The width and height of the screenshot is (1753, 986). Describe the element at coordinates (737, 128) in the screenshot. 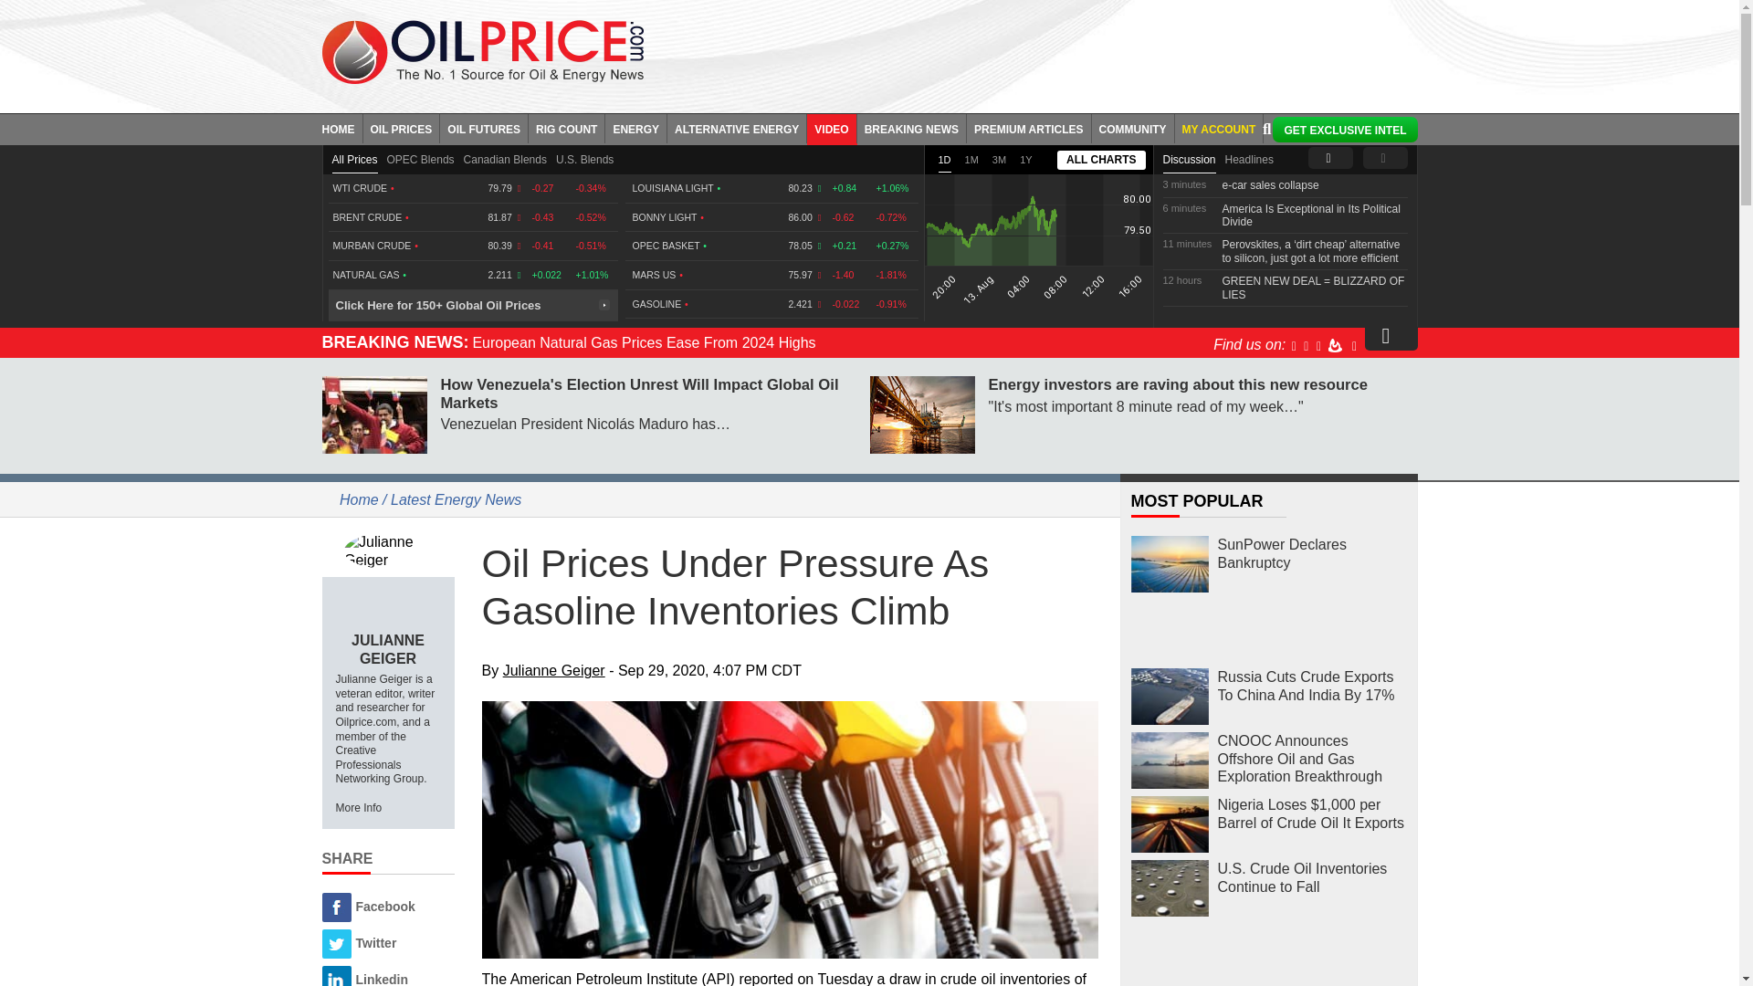

I see `ALTERNATIVE ENERGY` at that location.